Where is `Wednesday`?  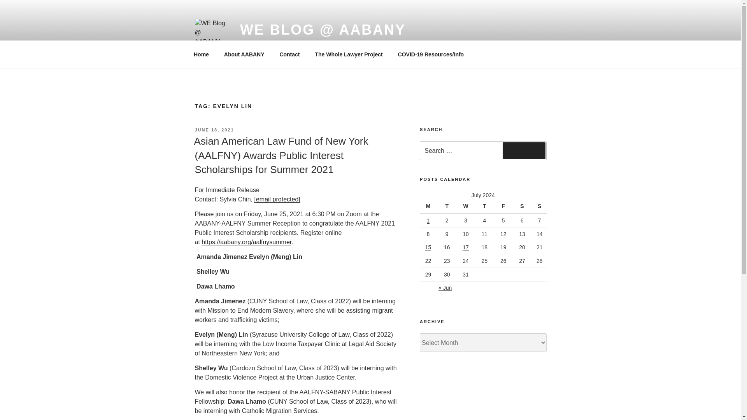 Wednesday is located at coordinates (467, 207).